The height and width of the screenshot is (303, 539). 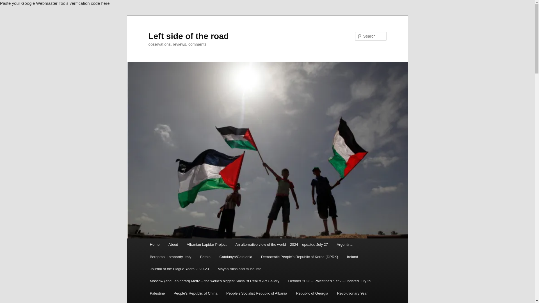 I want to click on Left side of the road, so click(x=188, y=36).